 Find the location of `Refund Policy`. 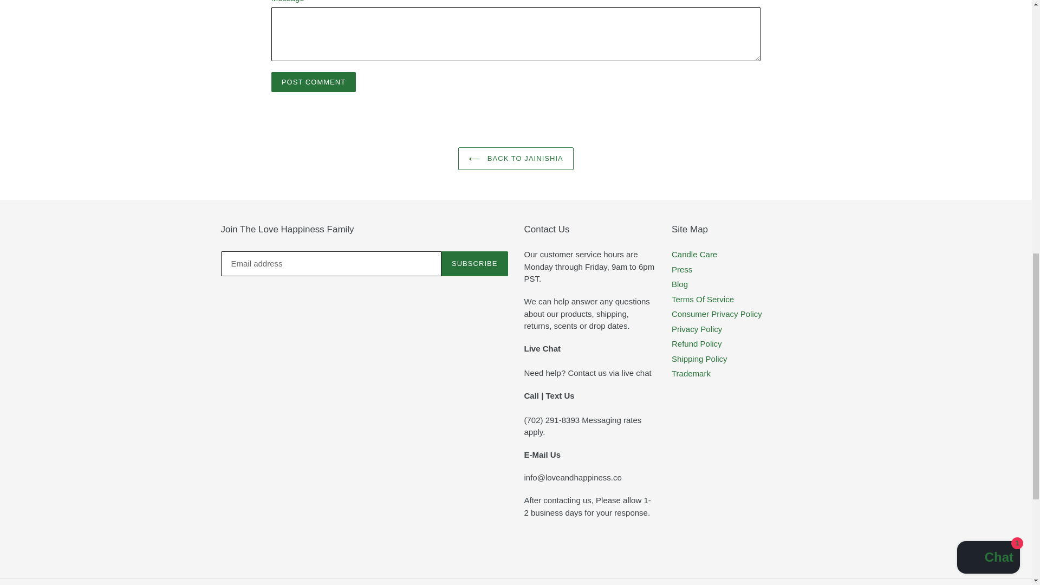

Refund Policy is located at coordinates (697, 343).